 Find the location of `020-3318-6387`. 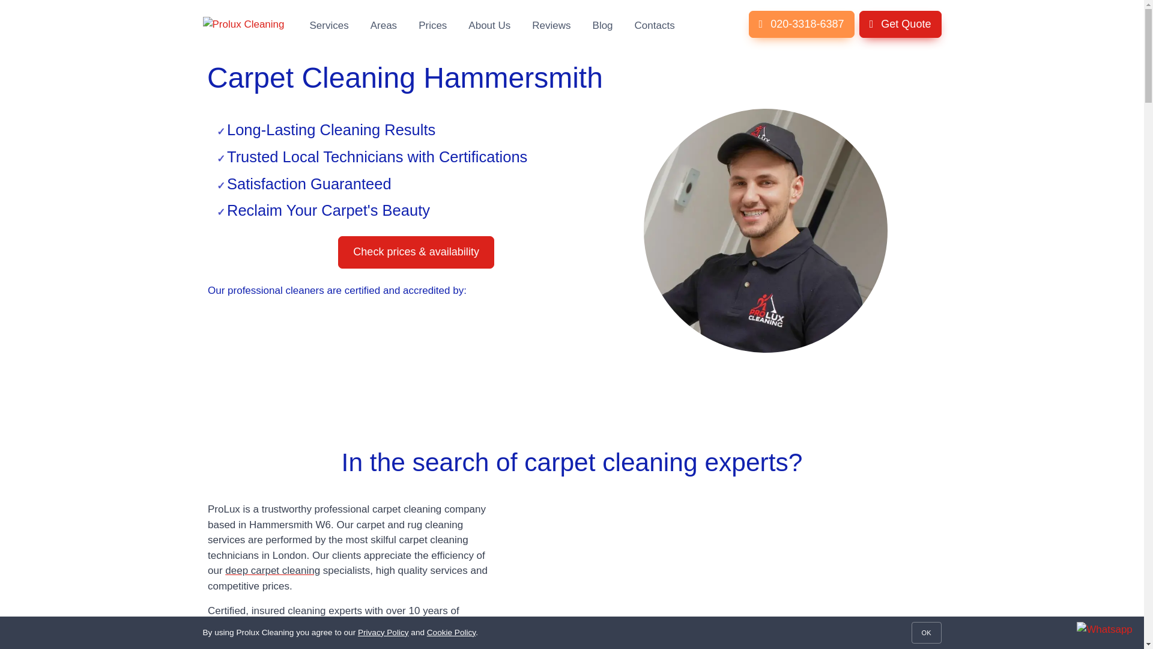

020-3318-6387 is located at coordinates (801, 24).